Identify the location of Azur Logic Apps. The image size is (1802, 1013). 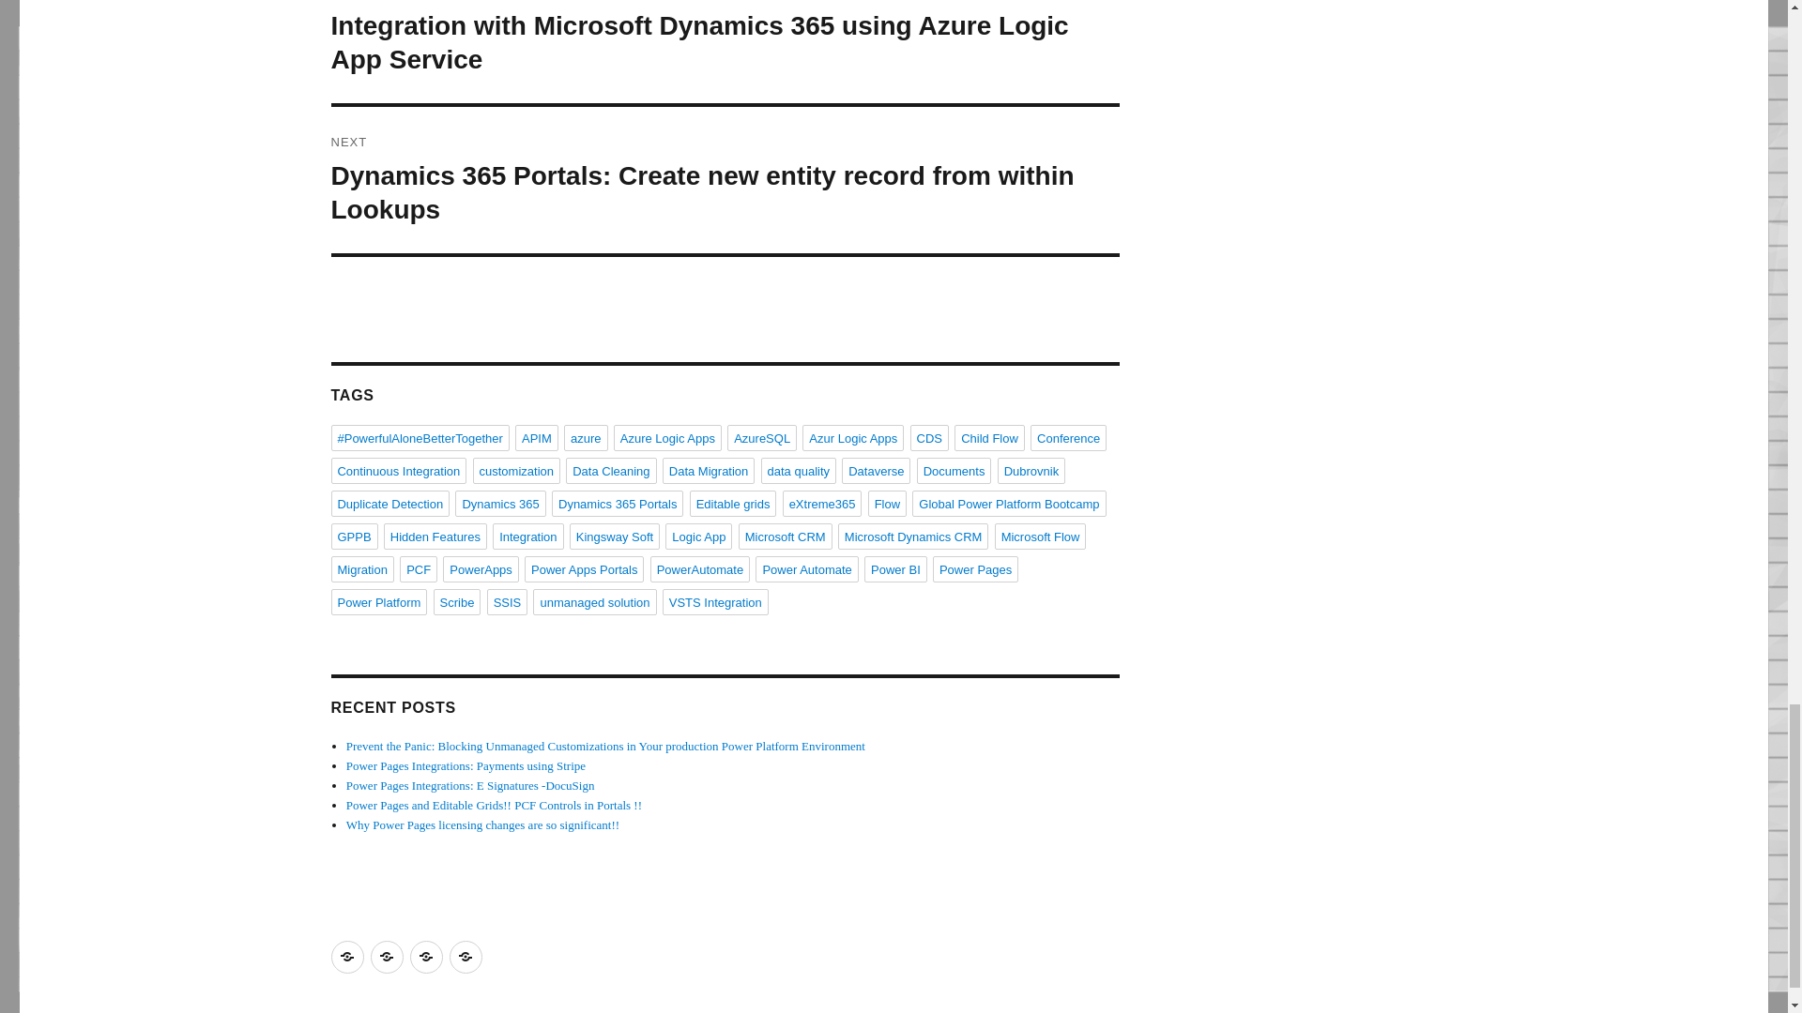
(852, 437).